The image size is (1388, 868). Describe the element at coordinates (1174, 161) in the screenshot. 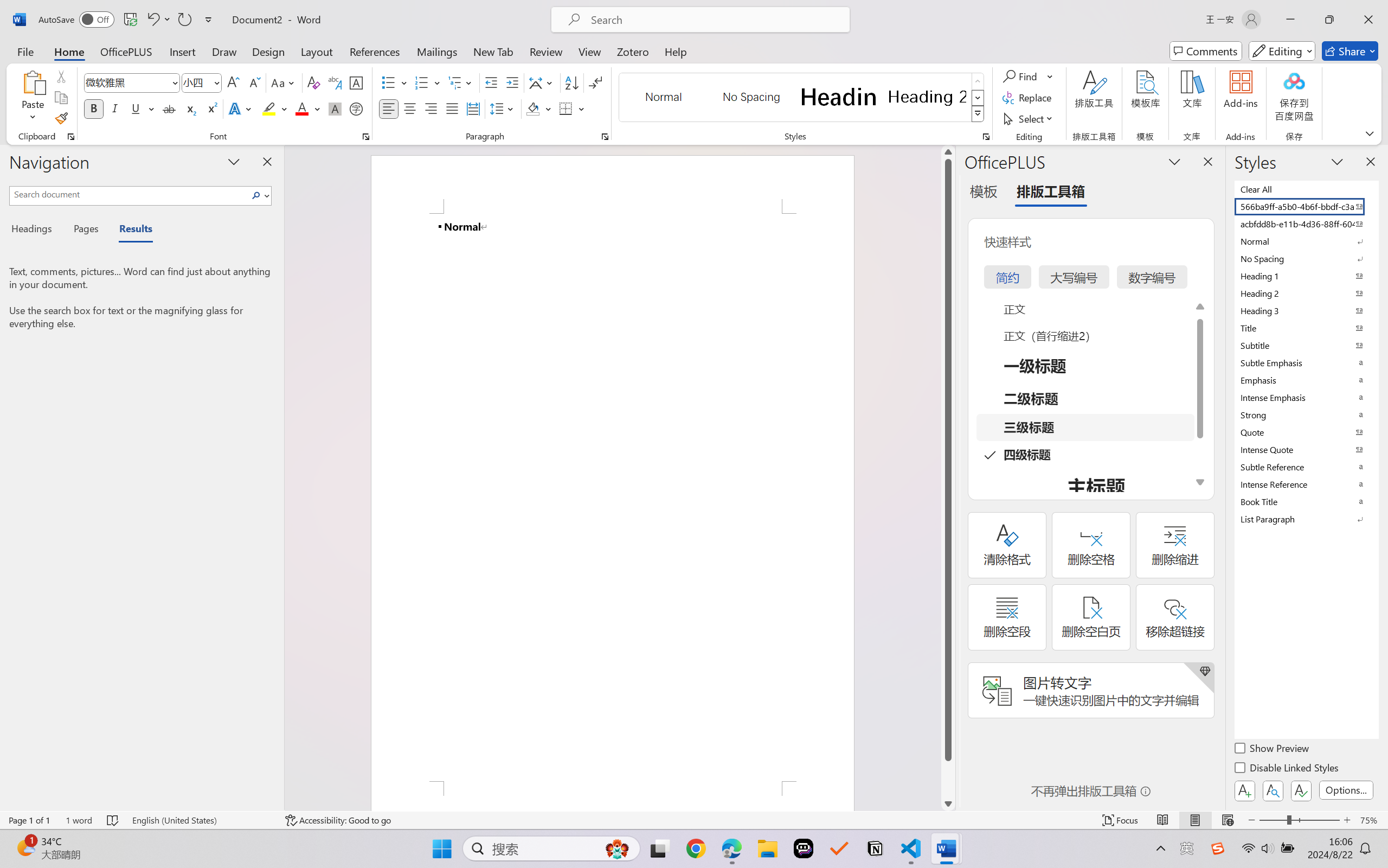

I see `Task Pane Options` at that location.